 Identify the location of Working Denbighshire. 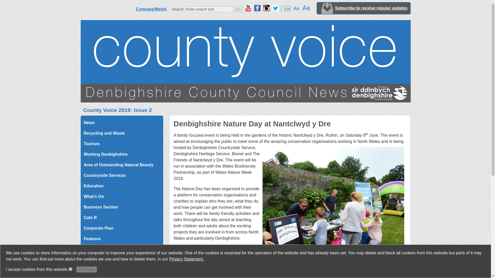
(120, 154).